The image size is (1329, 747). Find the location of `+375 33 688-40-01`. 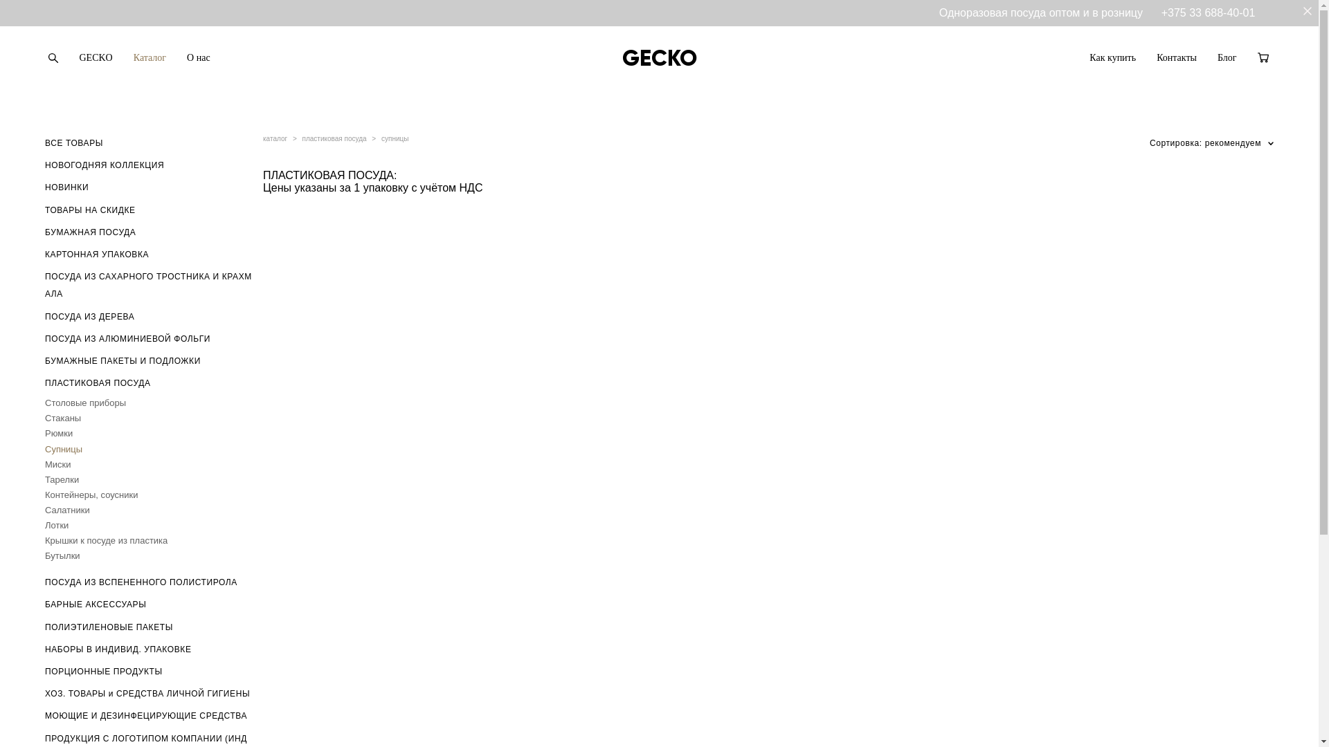

+375 33 688-40-01 is located at coordinates (1209, 12).